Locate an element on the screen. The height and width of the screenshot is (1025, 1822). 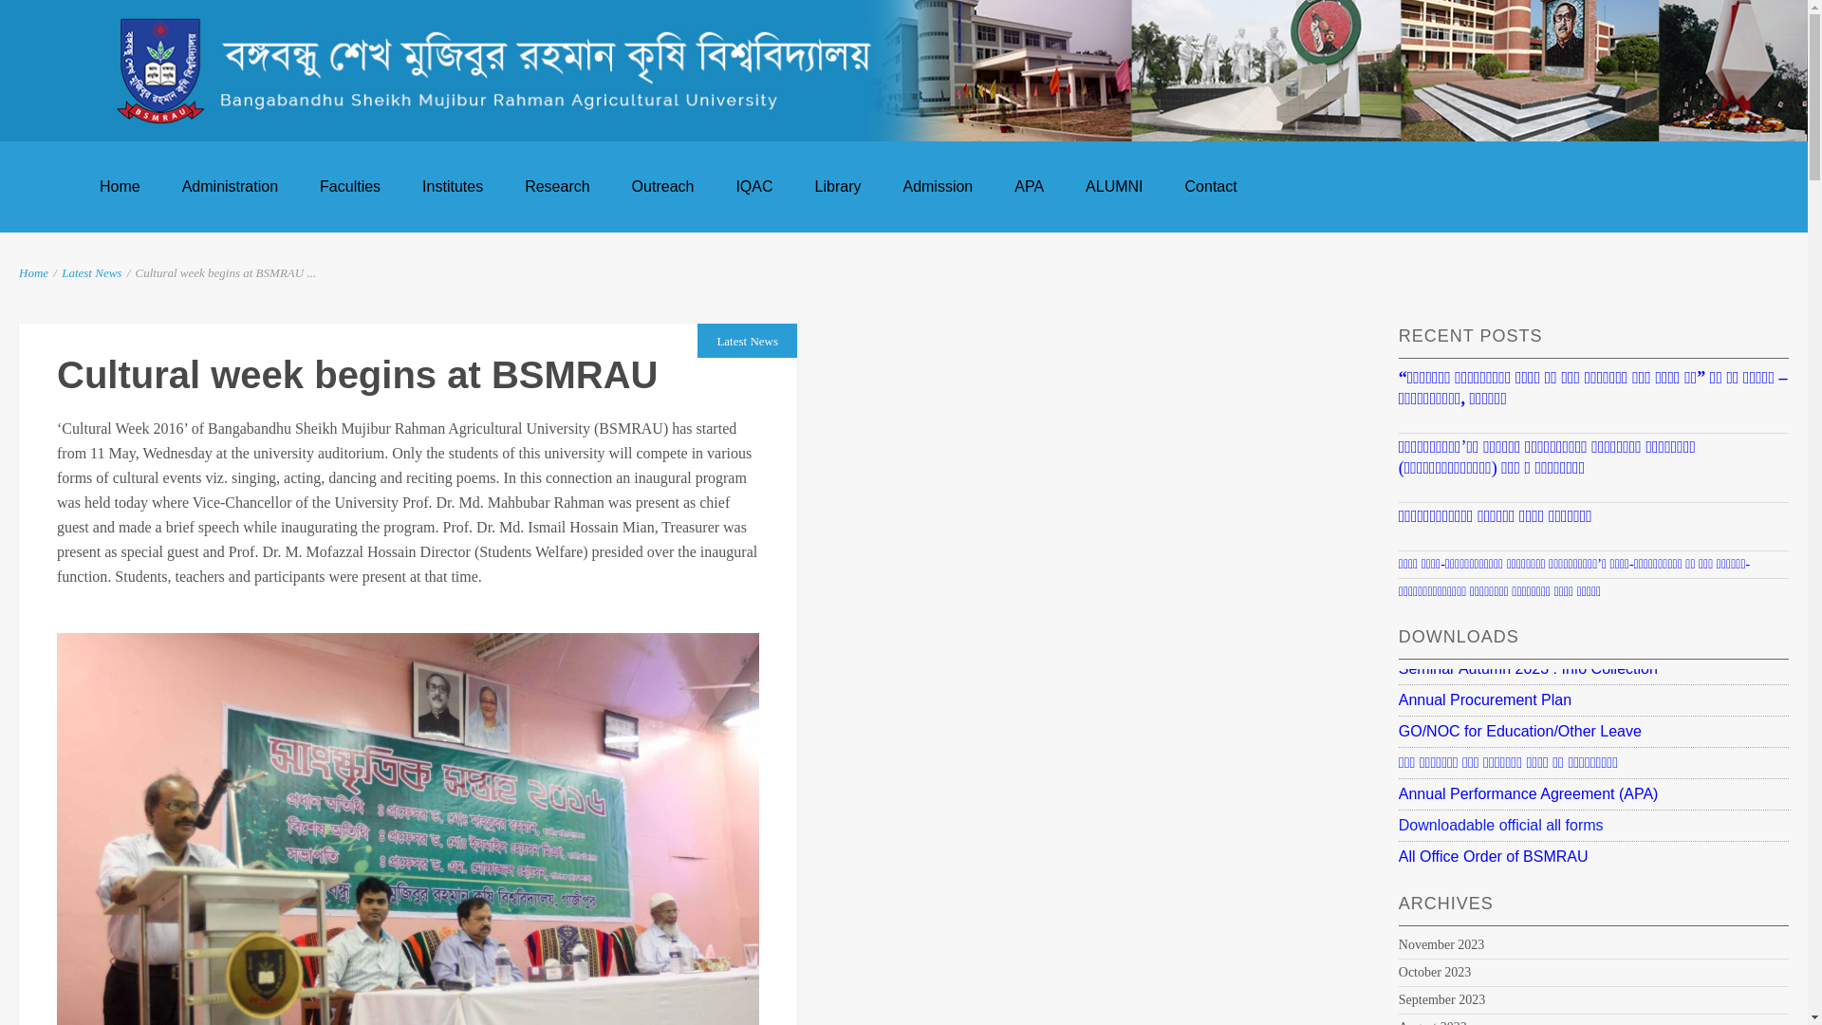
Research is located at coordinates (557, 187).